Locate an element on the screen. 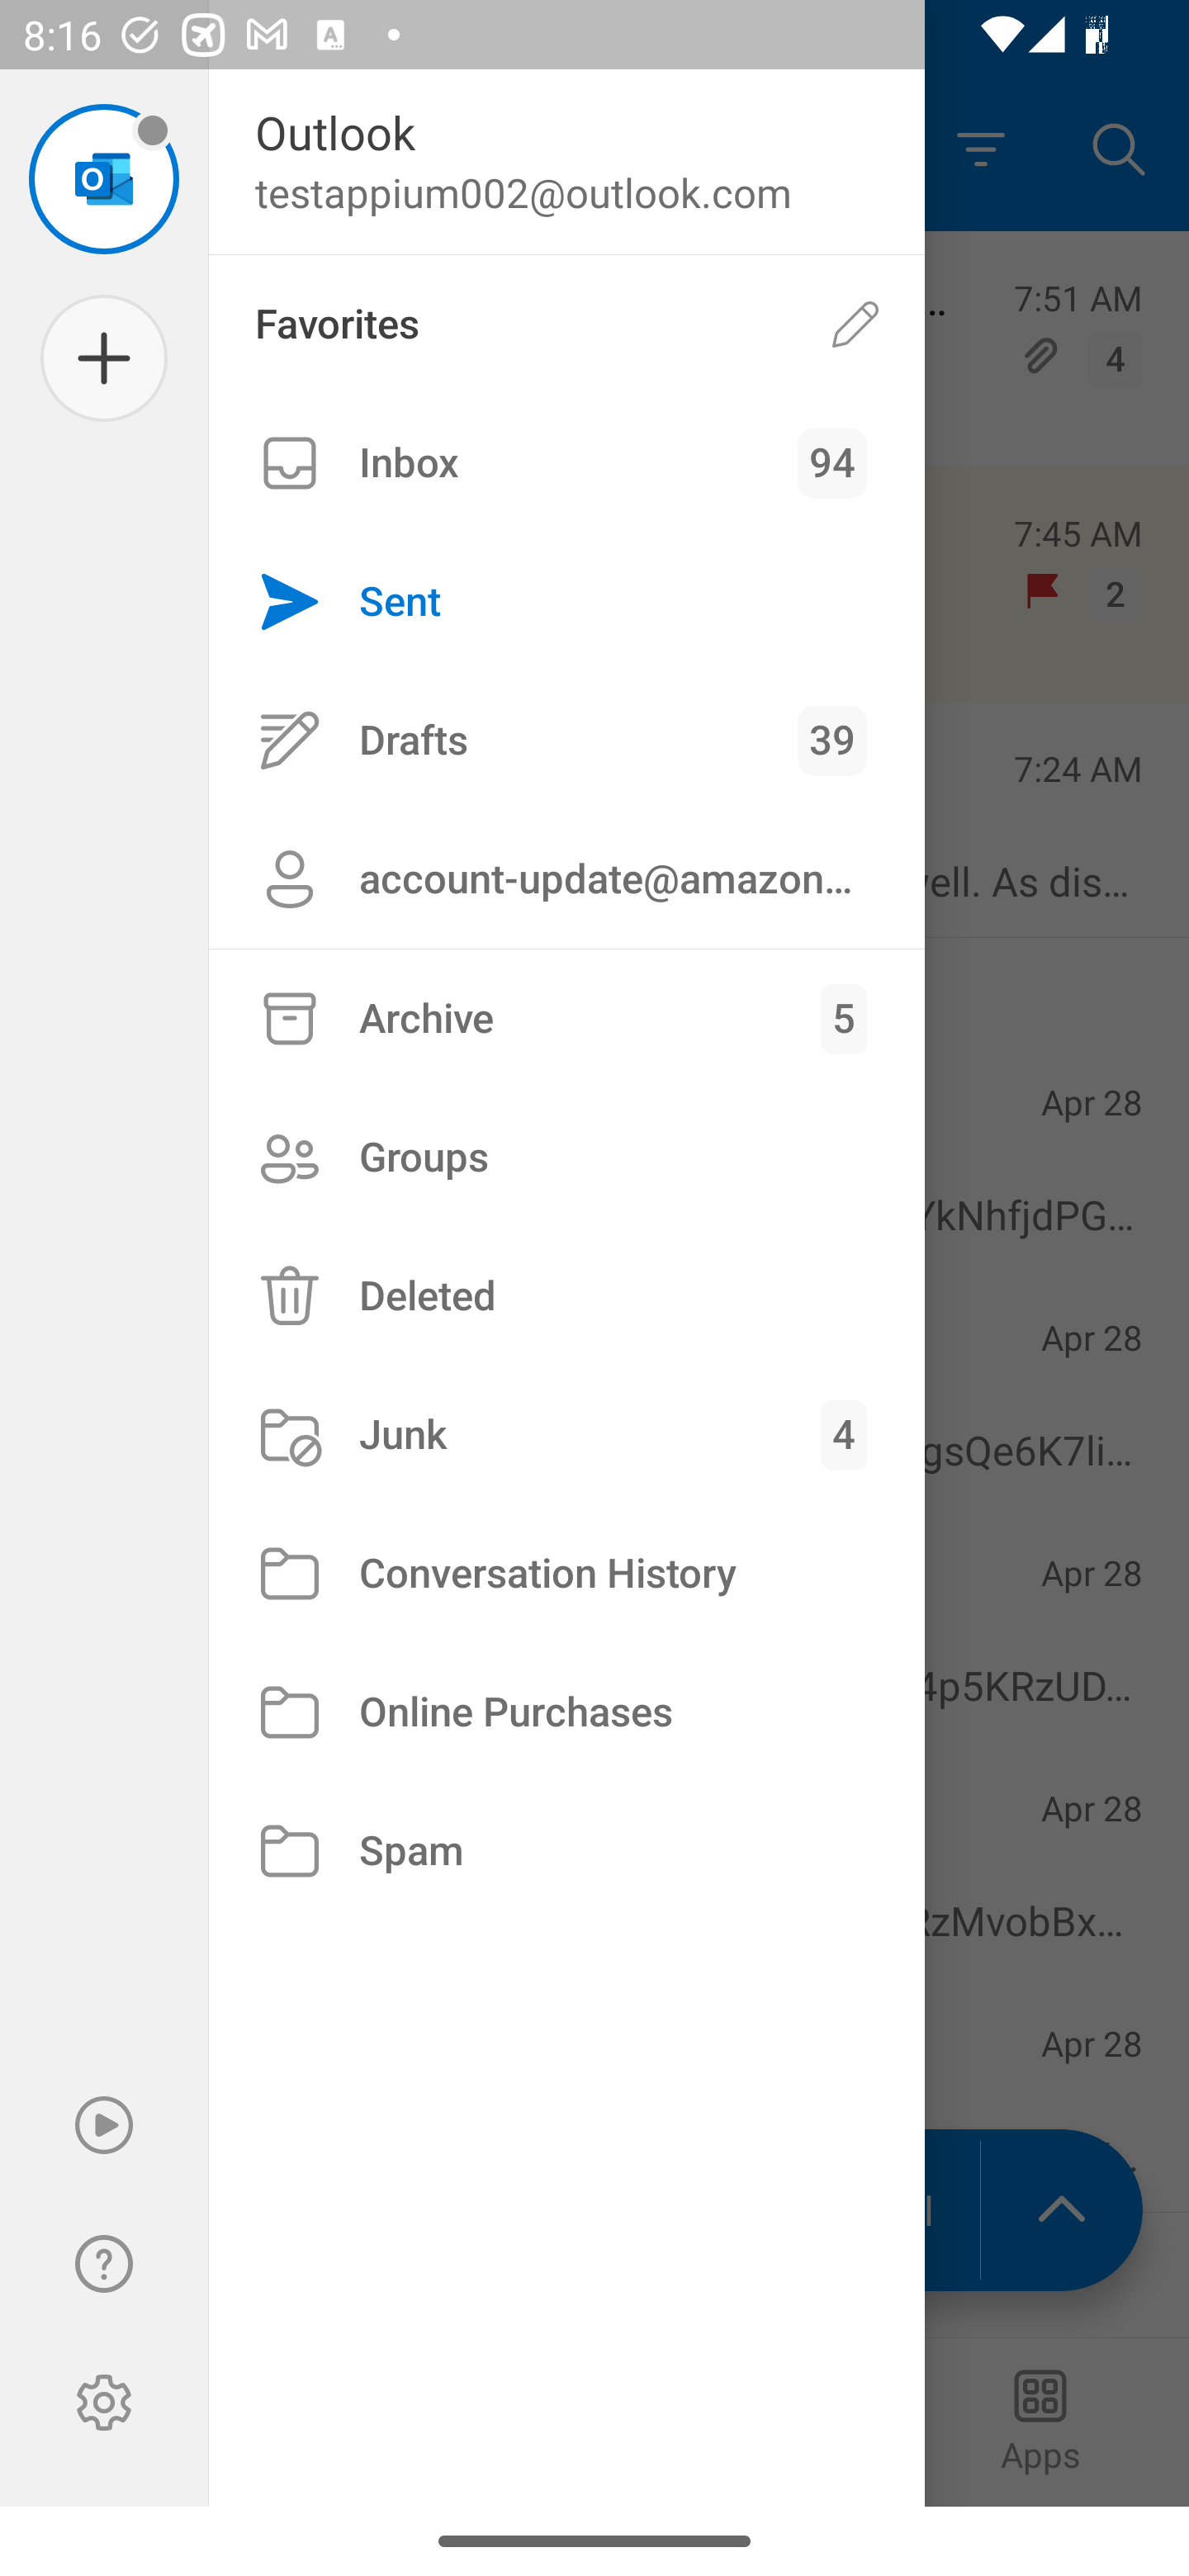  account-update@amazon.com is located at coordinates (566, 878).